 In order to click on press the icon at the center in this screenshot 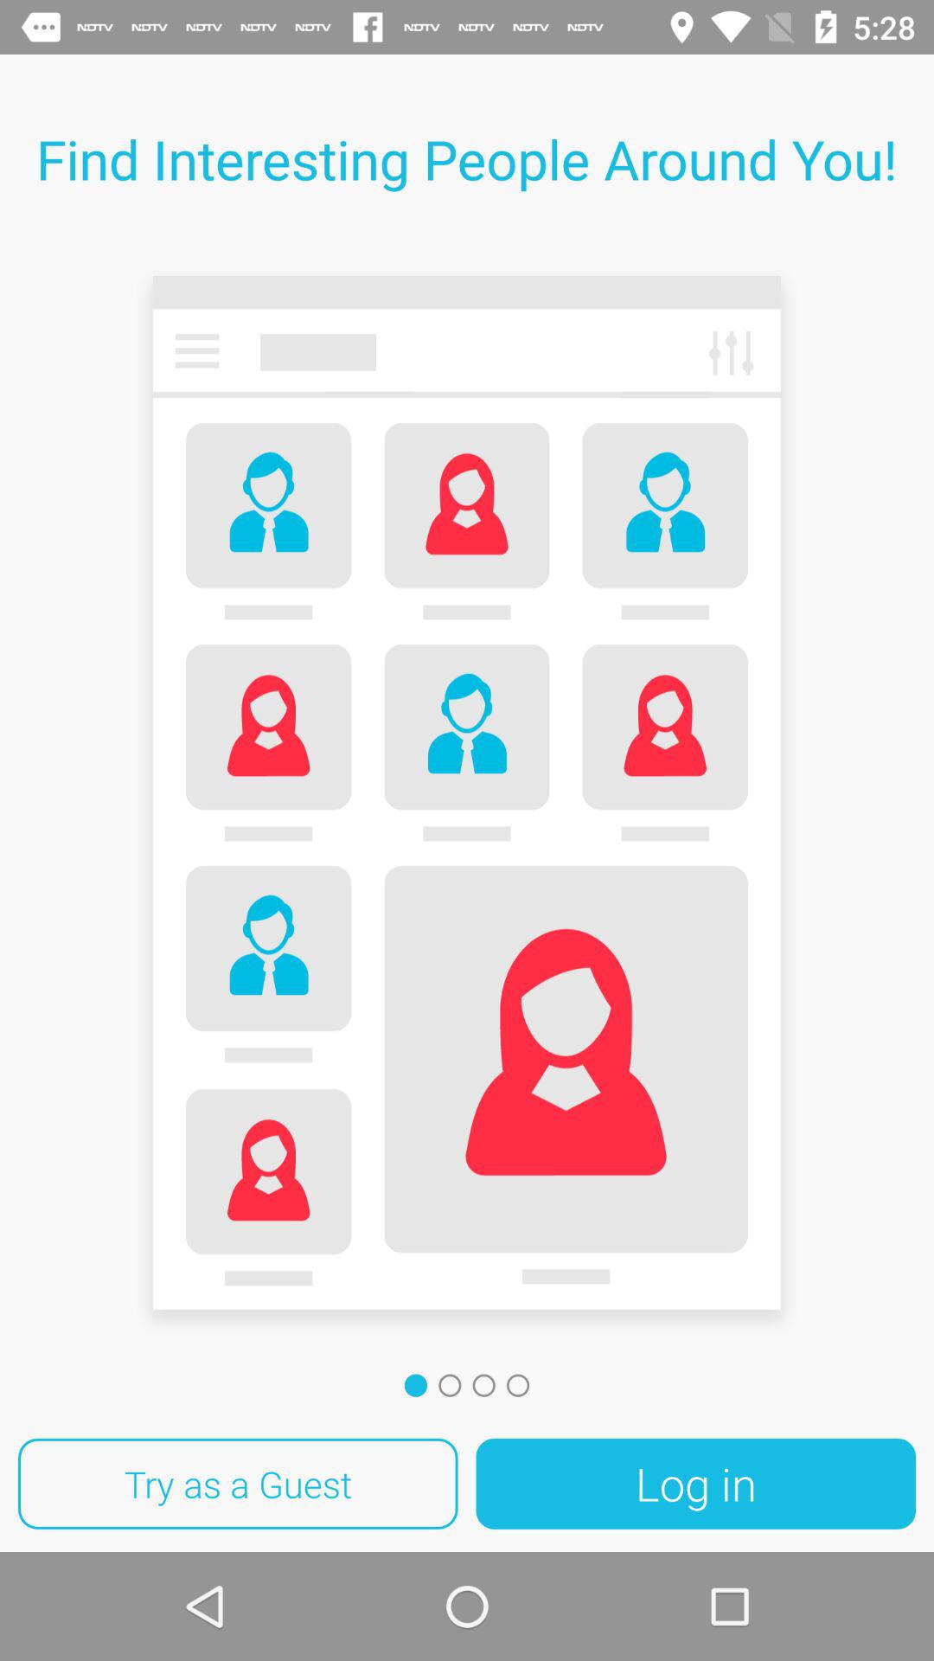, I will do `click(467, 799)`.